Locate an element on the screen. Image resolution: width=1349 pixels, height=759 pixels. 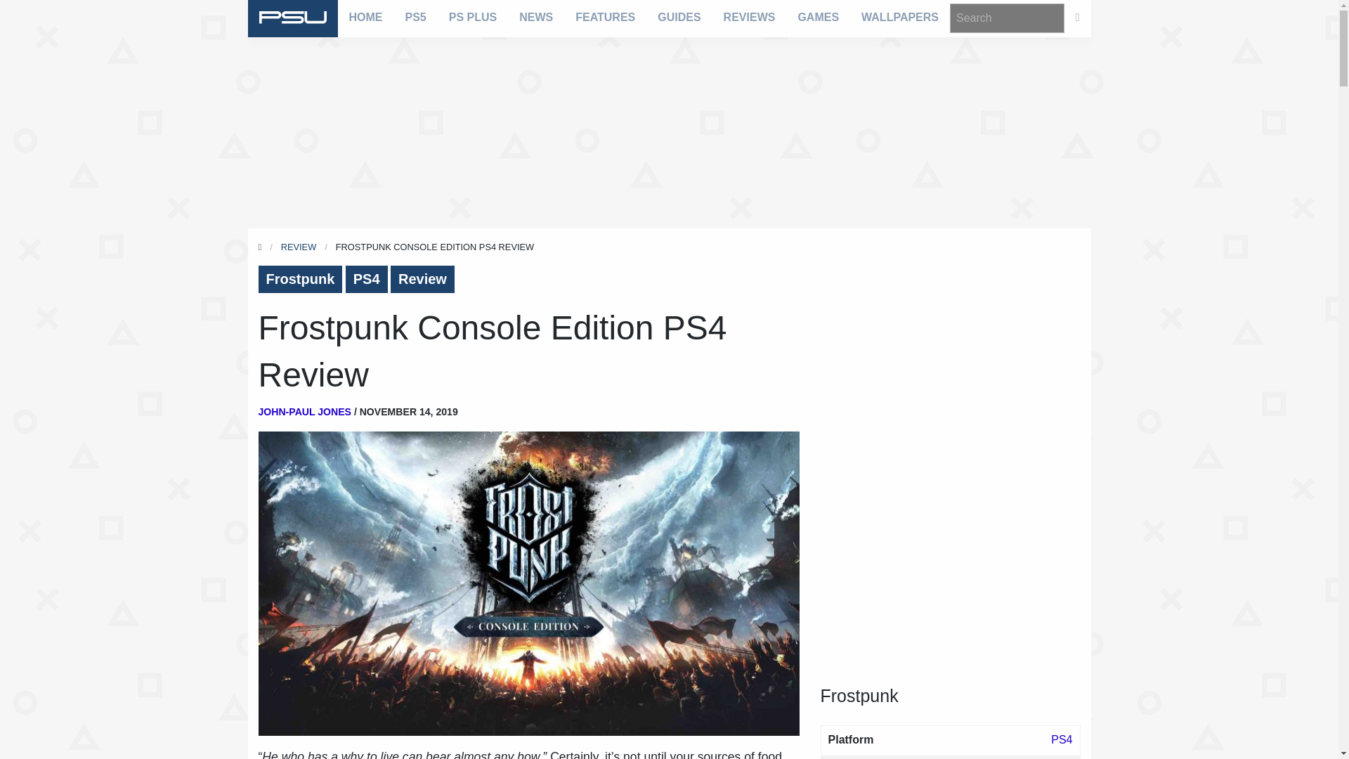
HOME is located at coordinates (365, 17).